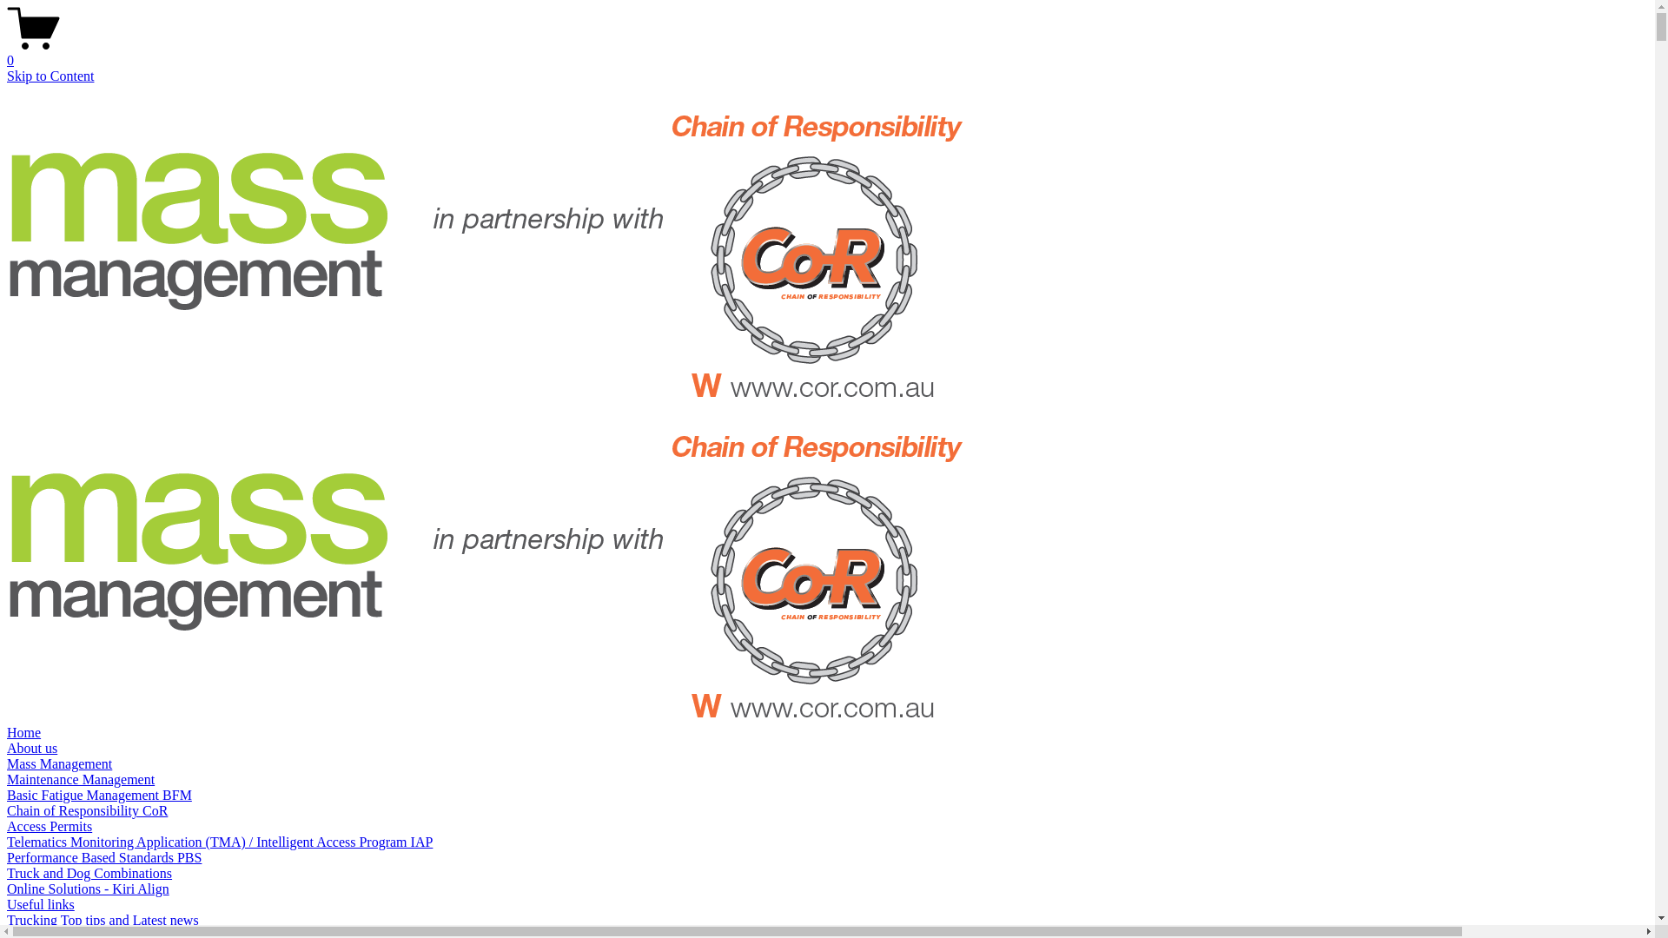 The height and width of the screenshot is (938, 1668). Describe the element at coordinates (24, 733) in the screenshot. I see `Home` at that location.